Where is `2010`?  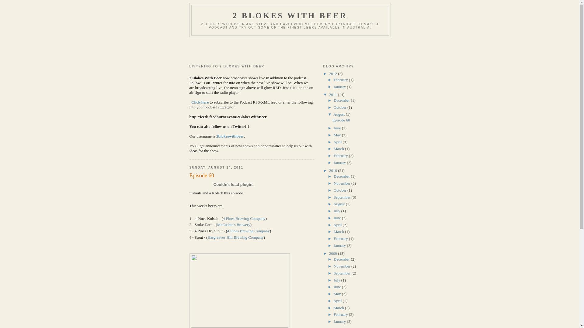
2010 is located at coordinates (333, 171).